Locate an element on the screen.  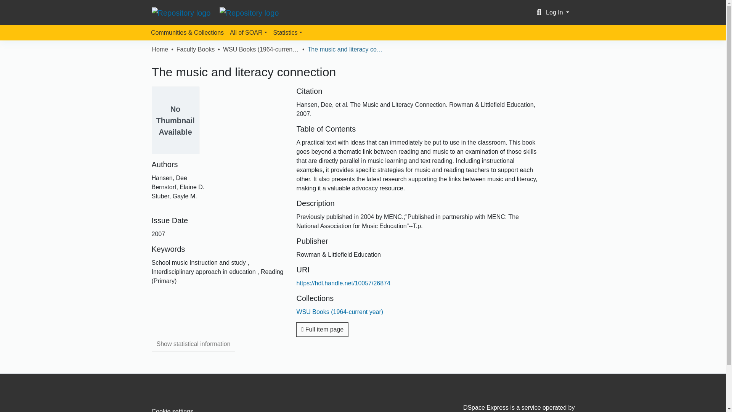
Statistics is located at coordinates (287, 32).